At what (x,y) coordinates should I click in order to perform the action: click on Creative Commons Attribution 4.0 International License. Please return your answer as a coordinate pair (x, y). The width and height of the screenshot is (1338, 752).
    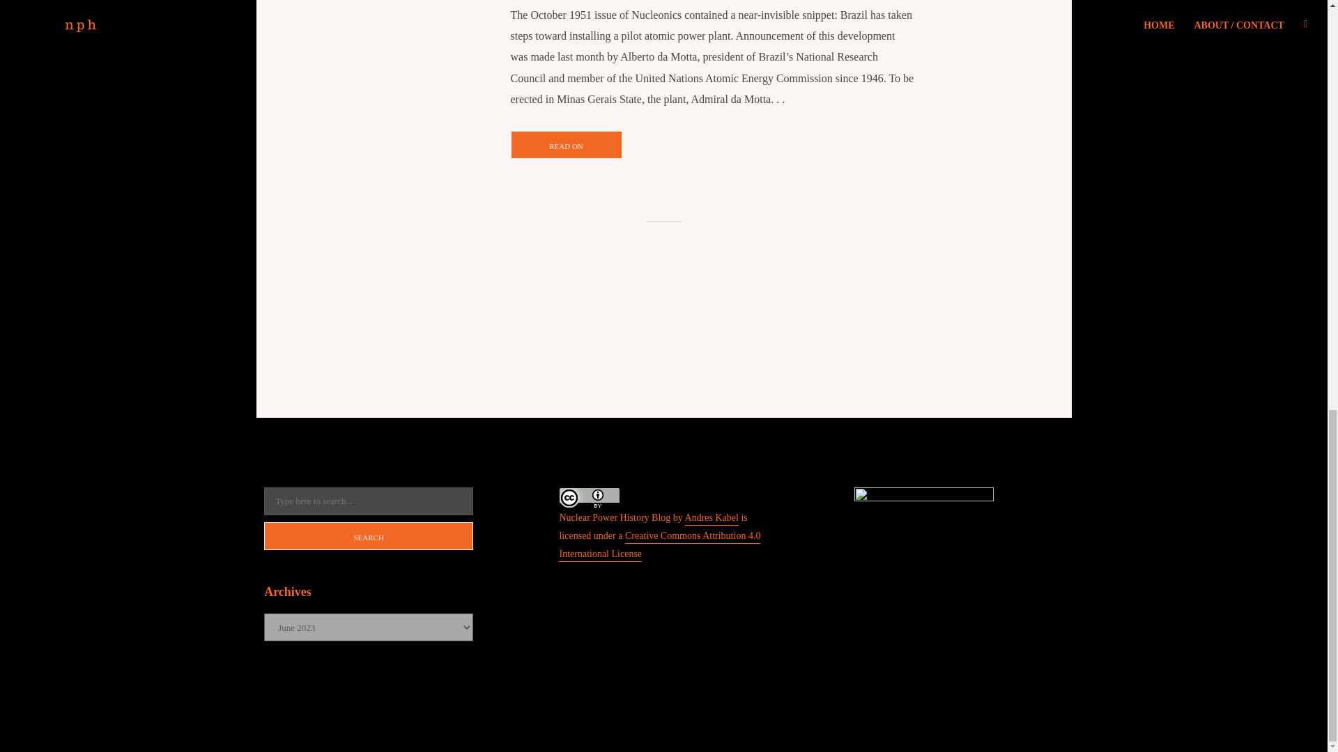
    Looking at the image, I should click on (659, 546).